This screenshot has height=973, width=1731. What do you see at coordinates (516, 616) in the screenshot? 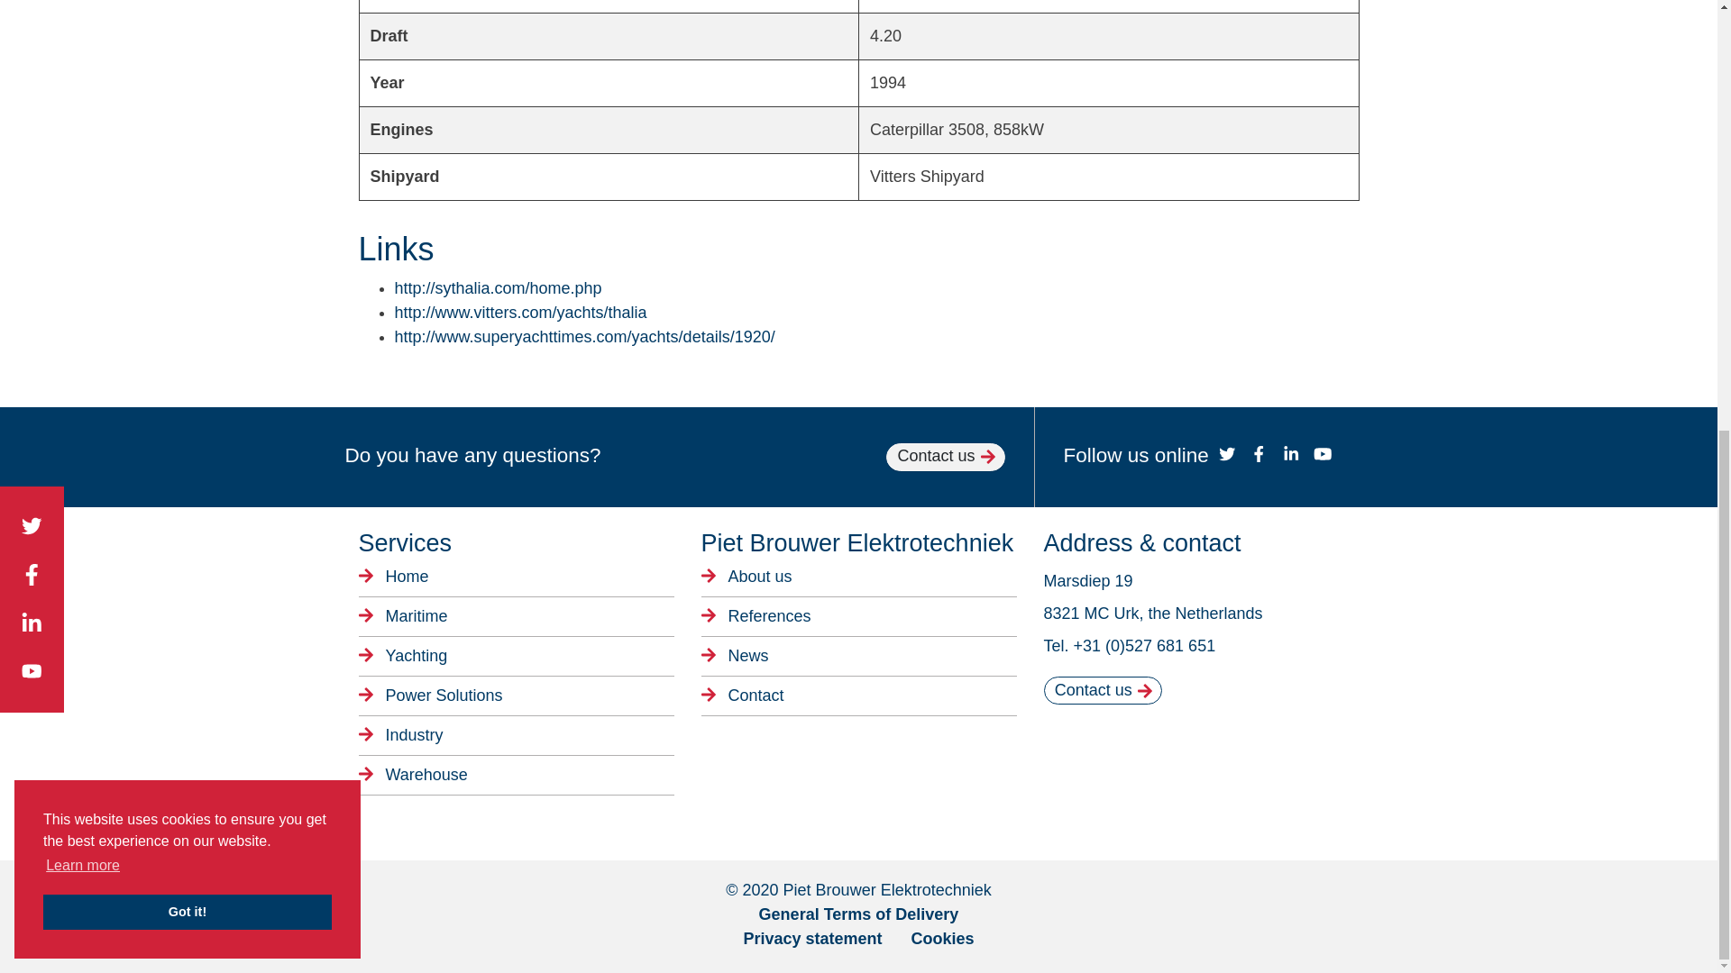
I see `Maritime` at bounding box center [516, 616].